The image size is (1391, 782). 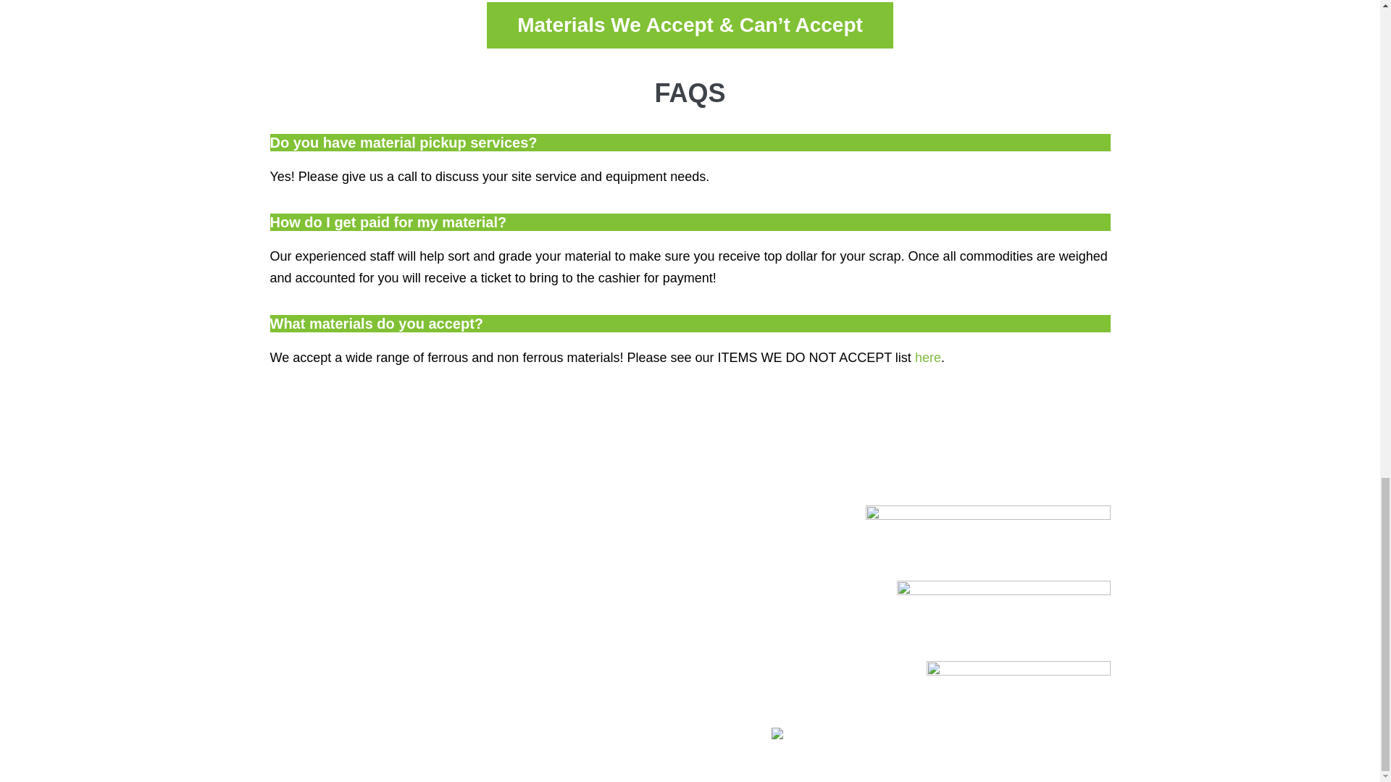 I want to click on What materials do you accept?, so click(x=376, y=323).